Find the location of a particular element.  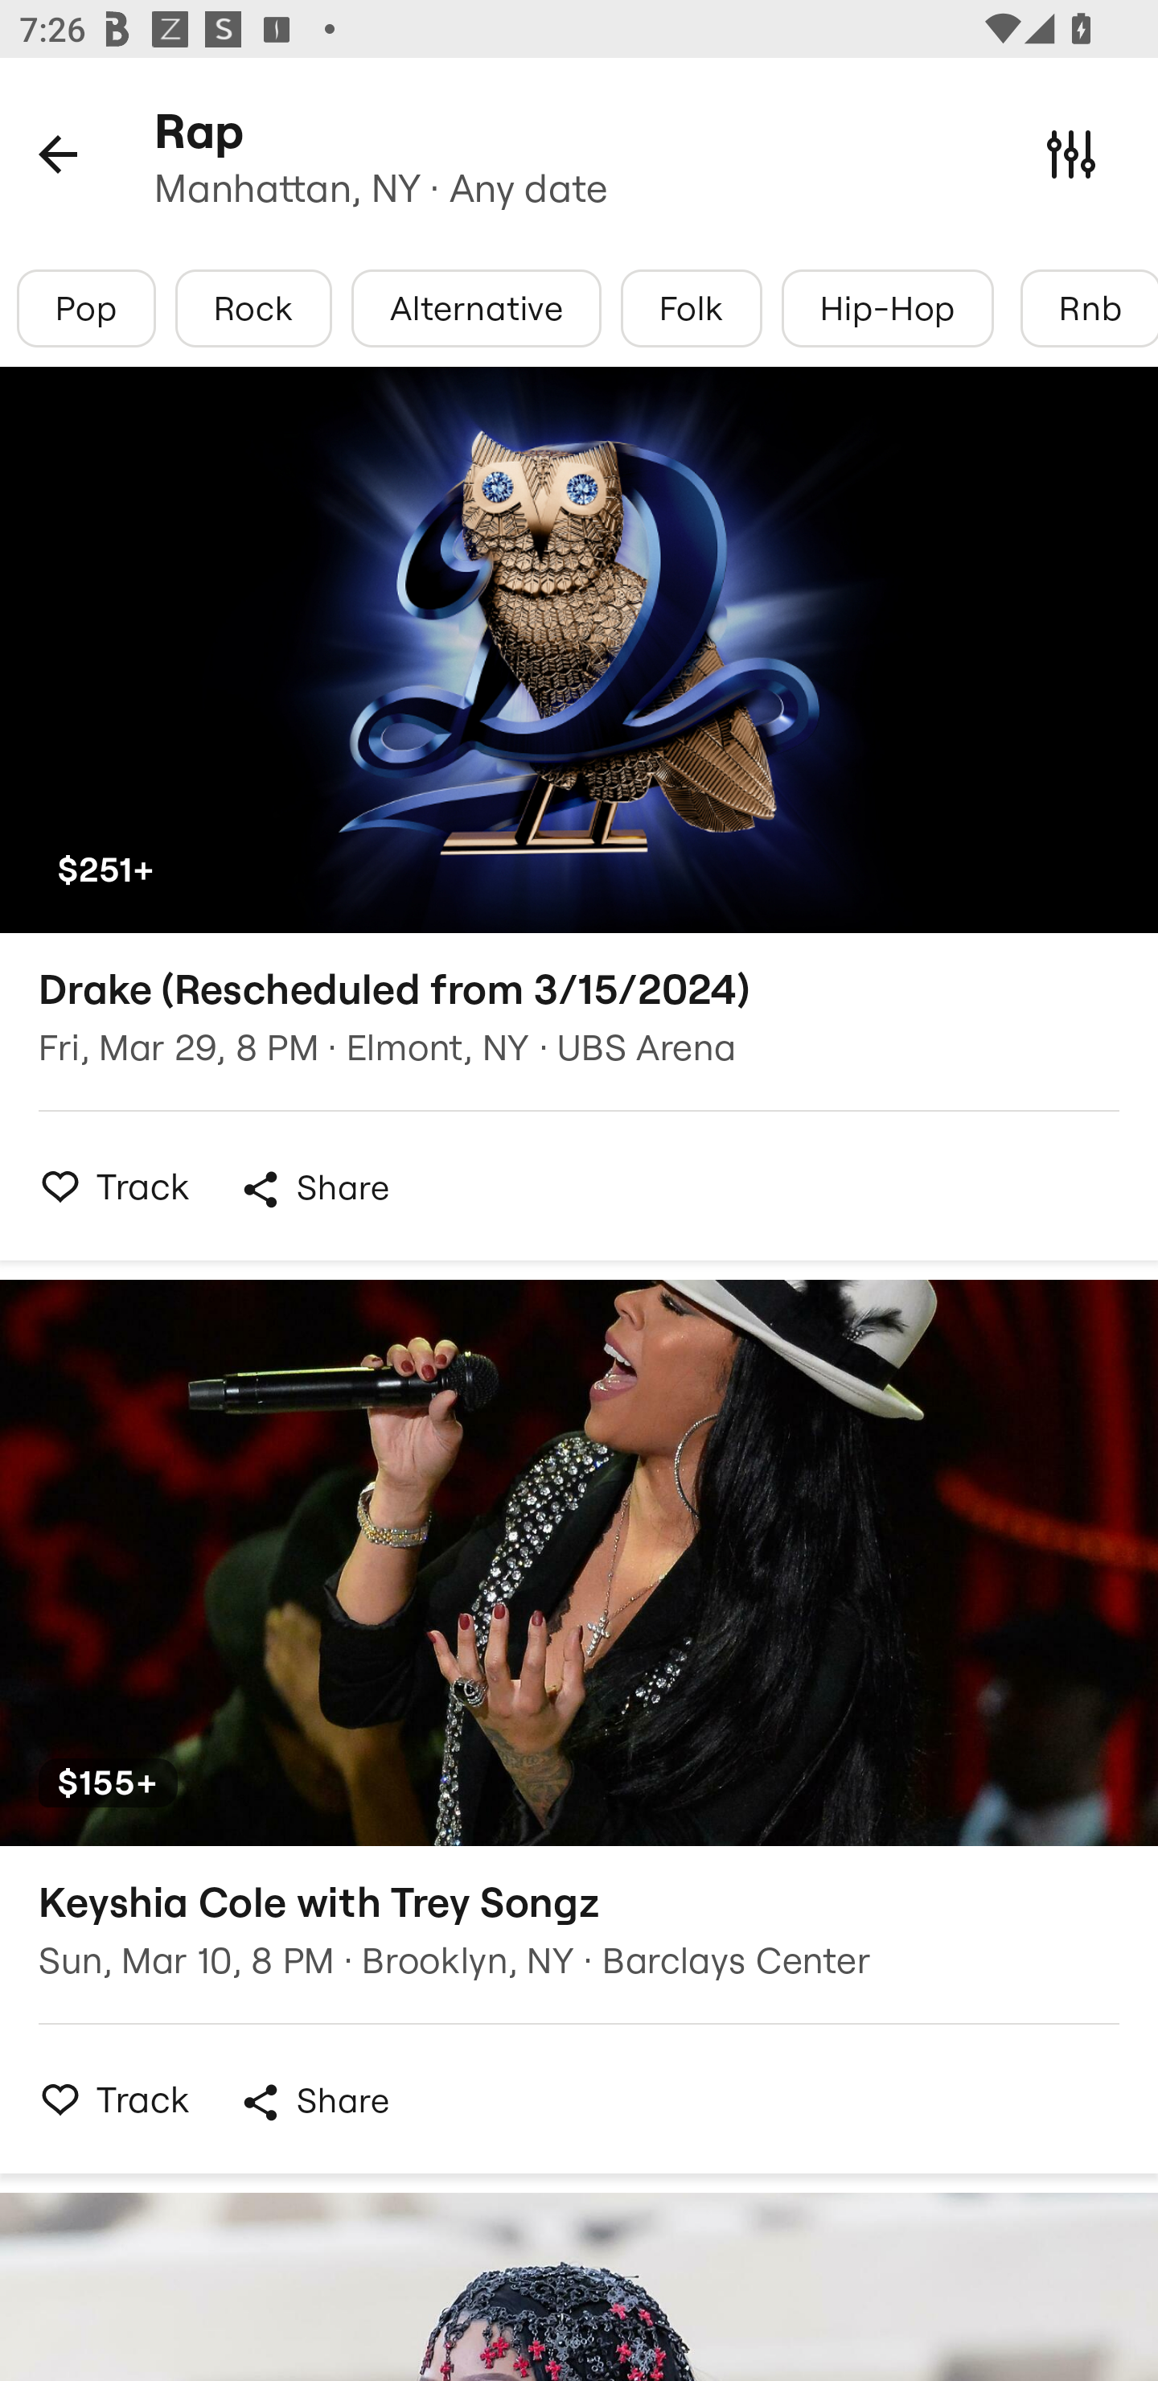

Share is located at coordinates (314, 1189).